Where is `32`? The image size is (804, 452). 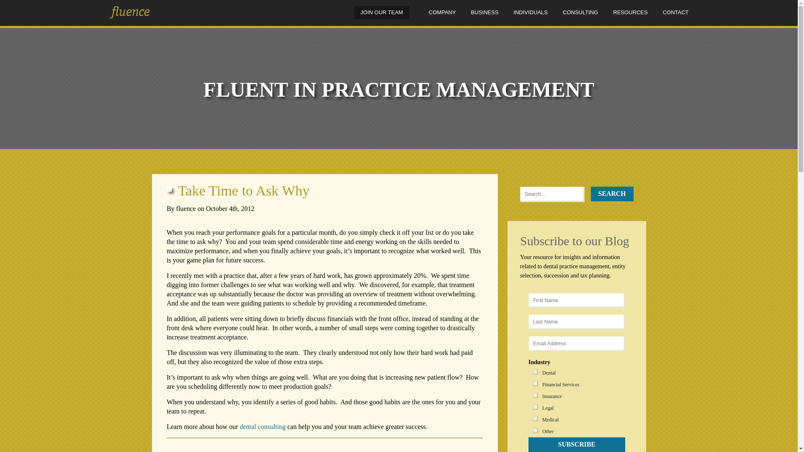
32 is located at coordinates (535, 419).